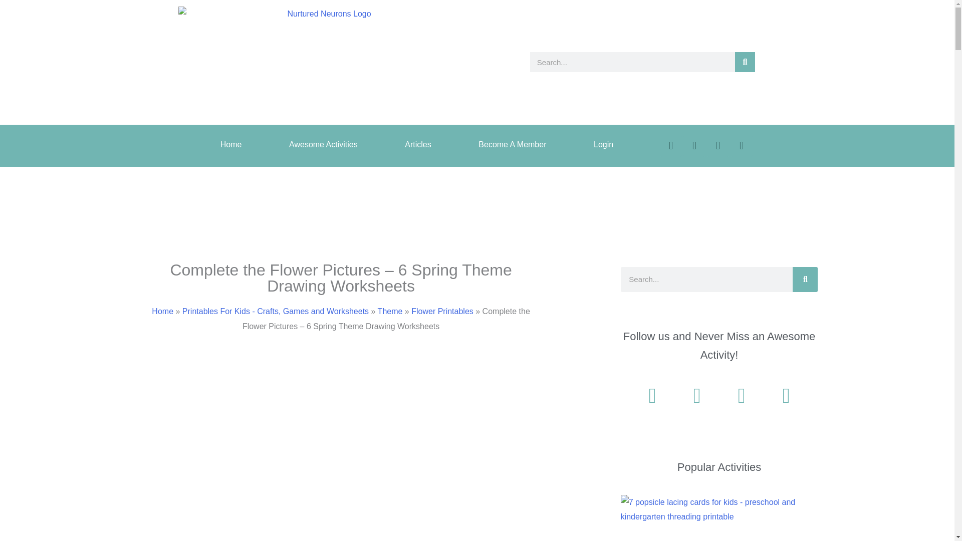 The image size is (962, 541). I want to click on Search, so click(745, 62).